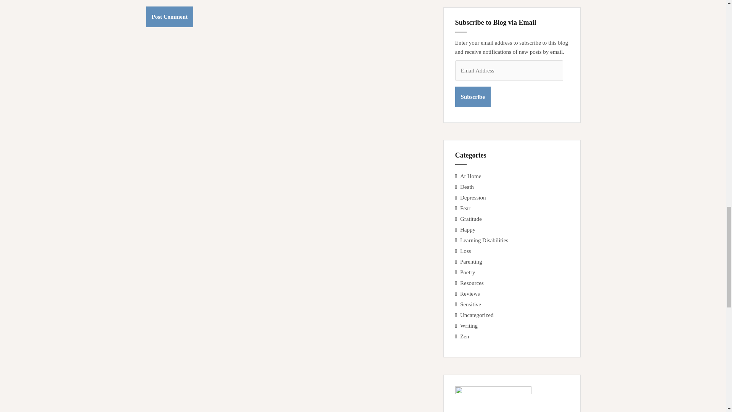 Image resolution: width=732 pixels, height=412 pixels. Describe the element at coordinates (473, 97) in the screenshot. I see `Subscribe` at that location.